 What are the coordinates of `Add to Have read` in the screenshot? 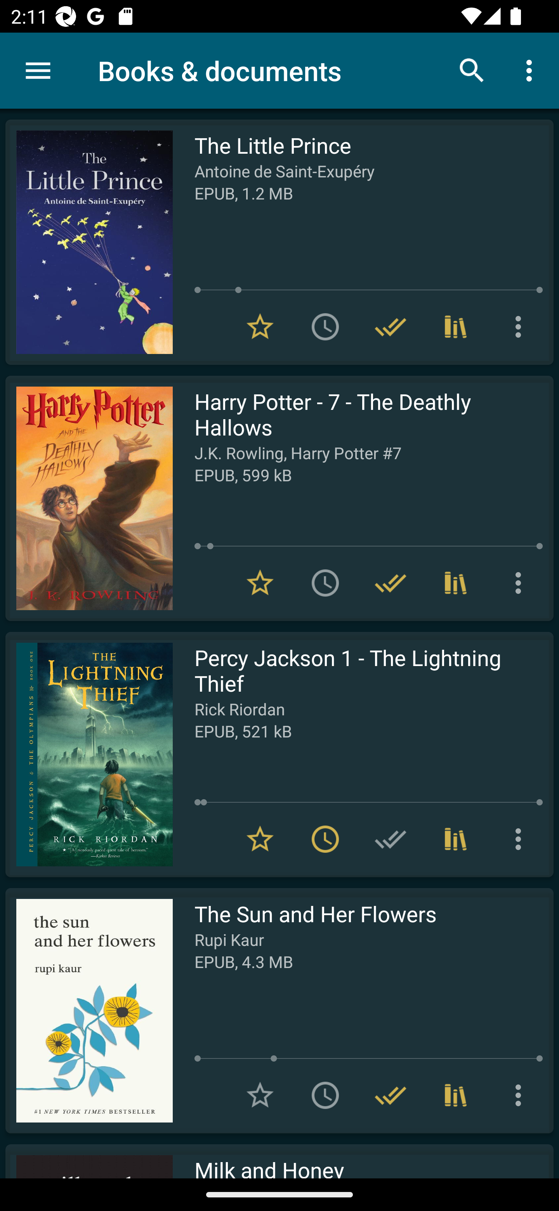 It's located at (391, 839).